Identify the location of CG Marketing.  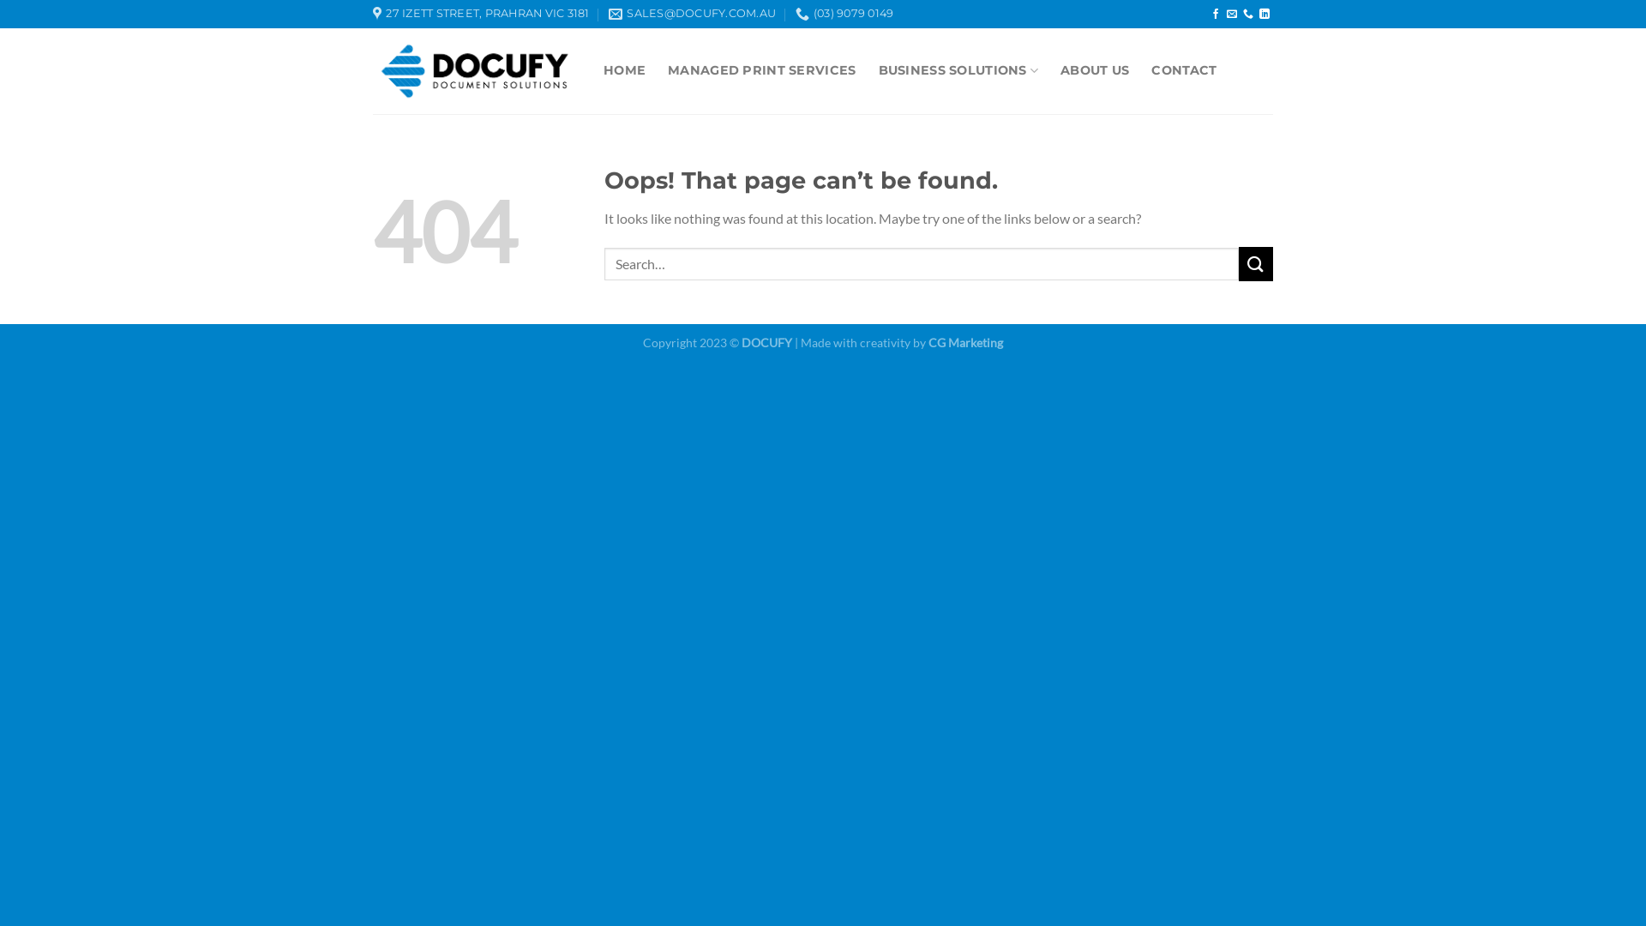
(965, 343).